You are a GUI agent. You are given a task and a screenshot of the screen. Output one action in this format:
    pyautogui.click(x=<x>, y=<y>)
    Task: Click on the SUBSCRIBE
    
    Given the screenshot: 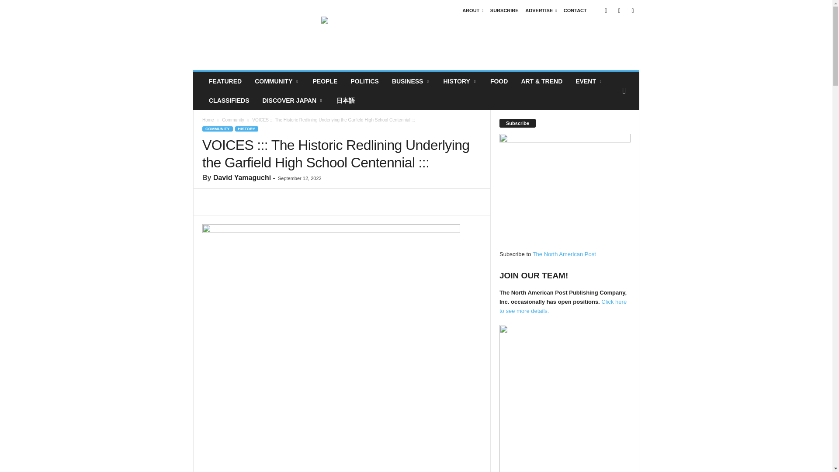 What is the action you would take?
    pyautogui.click(x=504, y=10)
    